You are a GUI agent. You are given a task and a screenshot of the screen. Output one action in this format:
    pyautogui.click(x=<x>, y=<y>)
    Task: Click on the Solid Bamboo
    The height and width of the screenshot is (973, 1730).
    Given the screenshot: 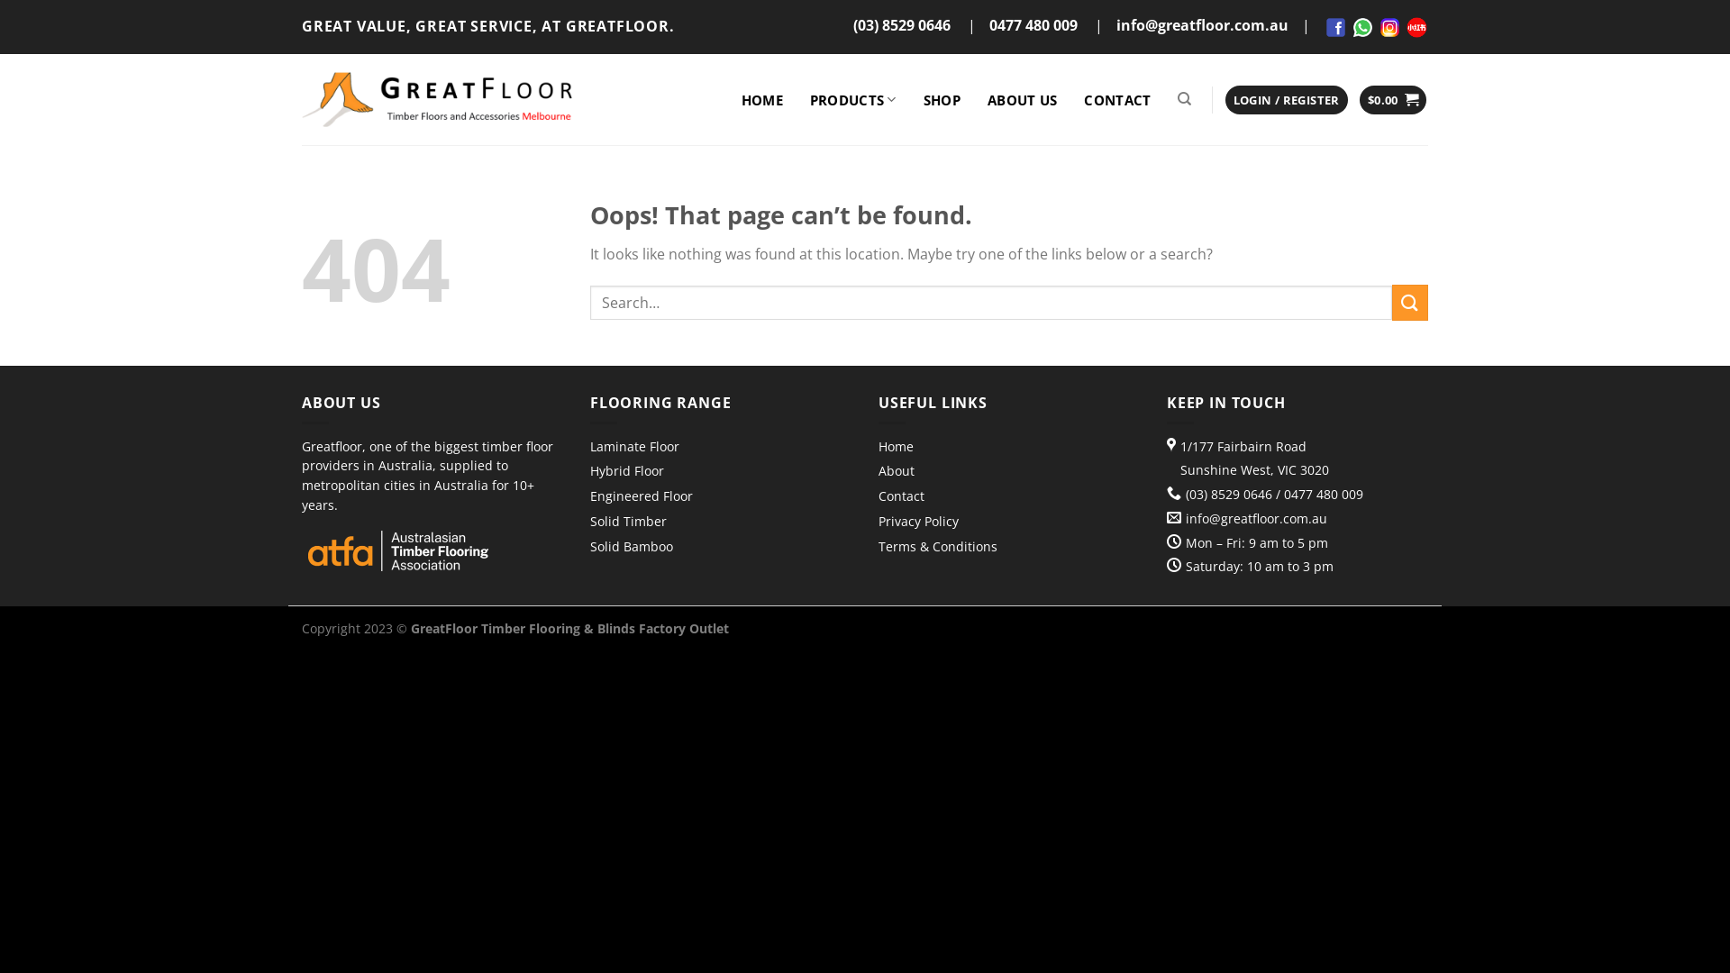 What is the action you would take?
    pyautogui.click(x=632, y=550)
    